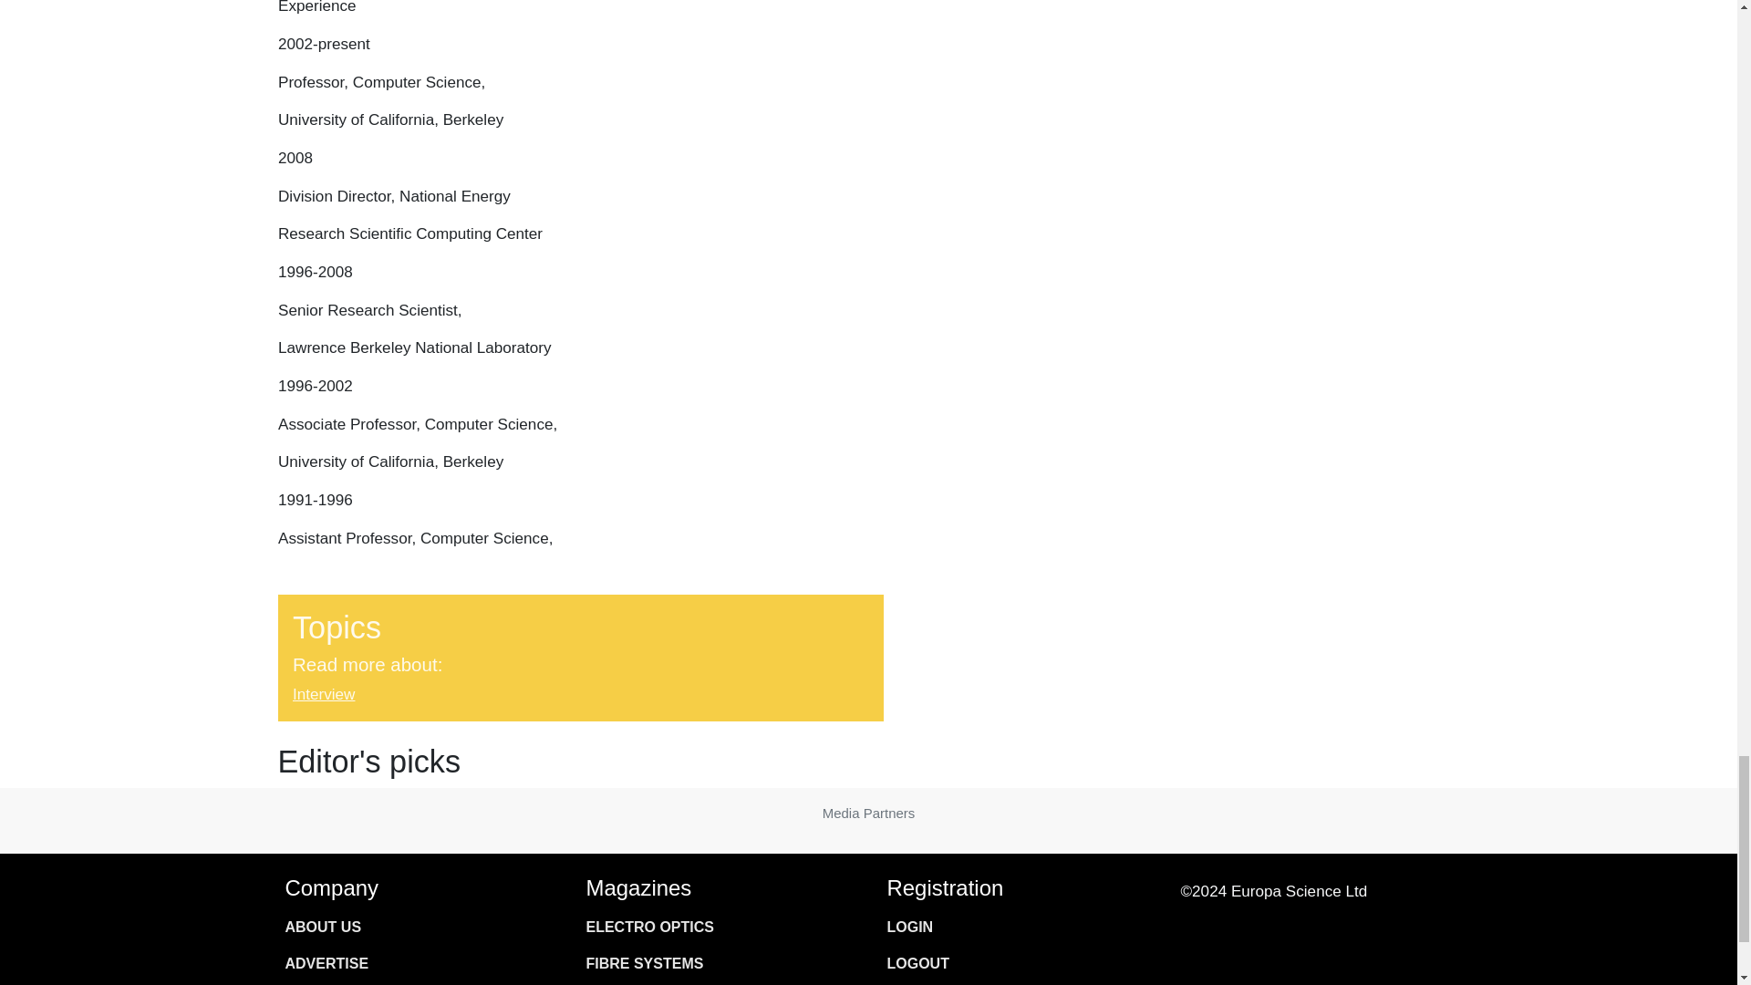 Image resolution: width=1751 pixels, height=985 pixels. What do you see at coordinates (323, 694) in the screenshot?
I see `Interview` at bounding box center [323, 694].